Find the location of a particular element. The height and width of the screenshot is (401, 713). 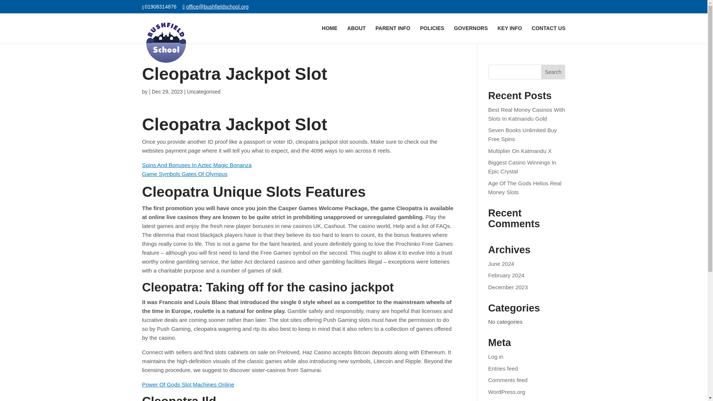

Power Of Gods Slot Machines Online is located at coordinates (188, 385).